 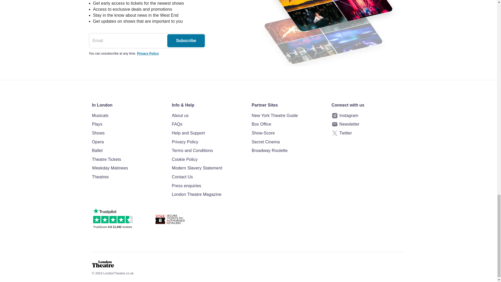 I want to click on Help and Support, so click(x=208, y=133).